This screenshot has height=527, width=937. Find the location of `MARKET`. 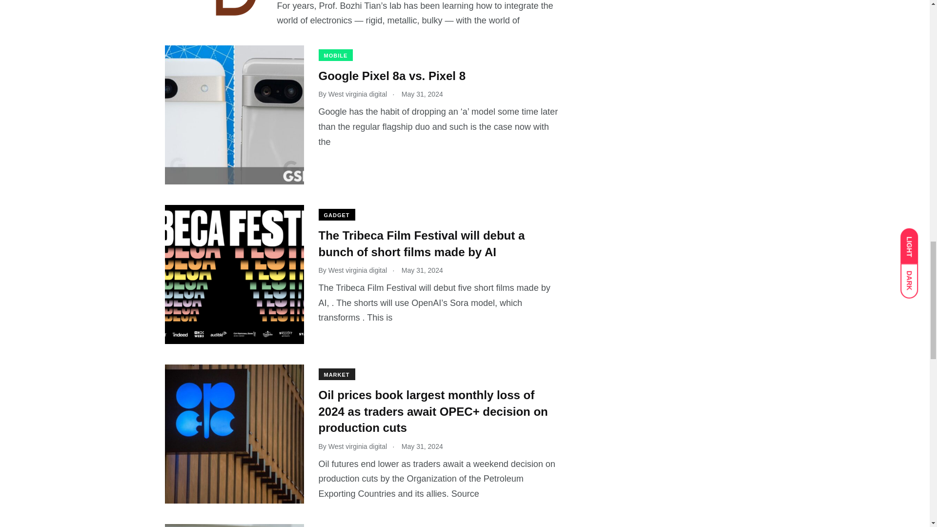

MARKET is located at coordinates (337, 374).